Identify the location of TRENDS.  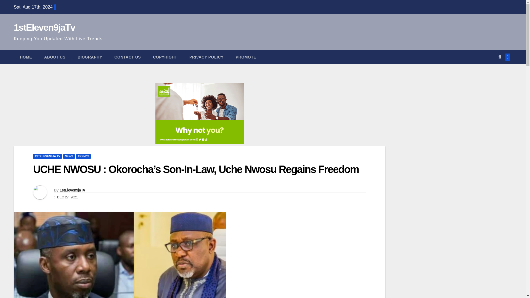
(83, 156).